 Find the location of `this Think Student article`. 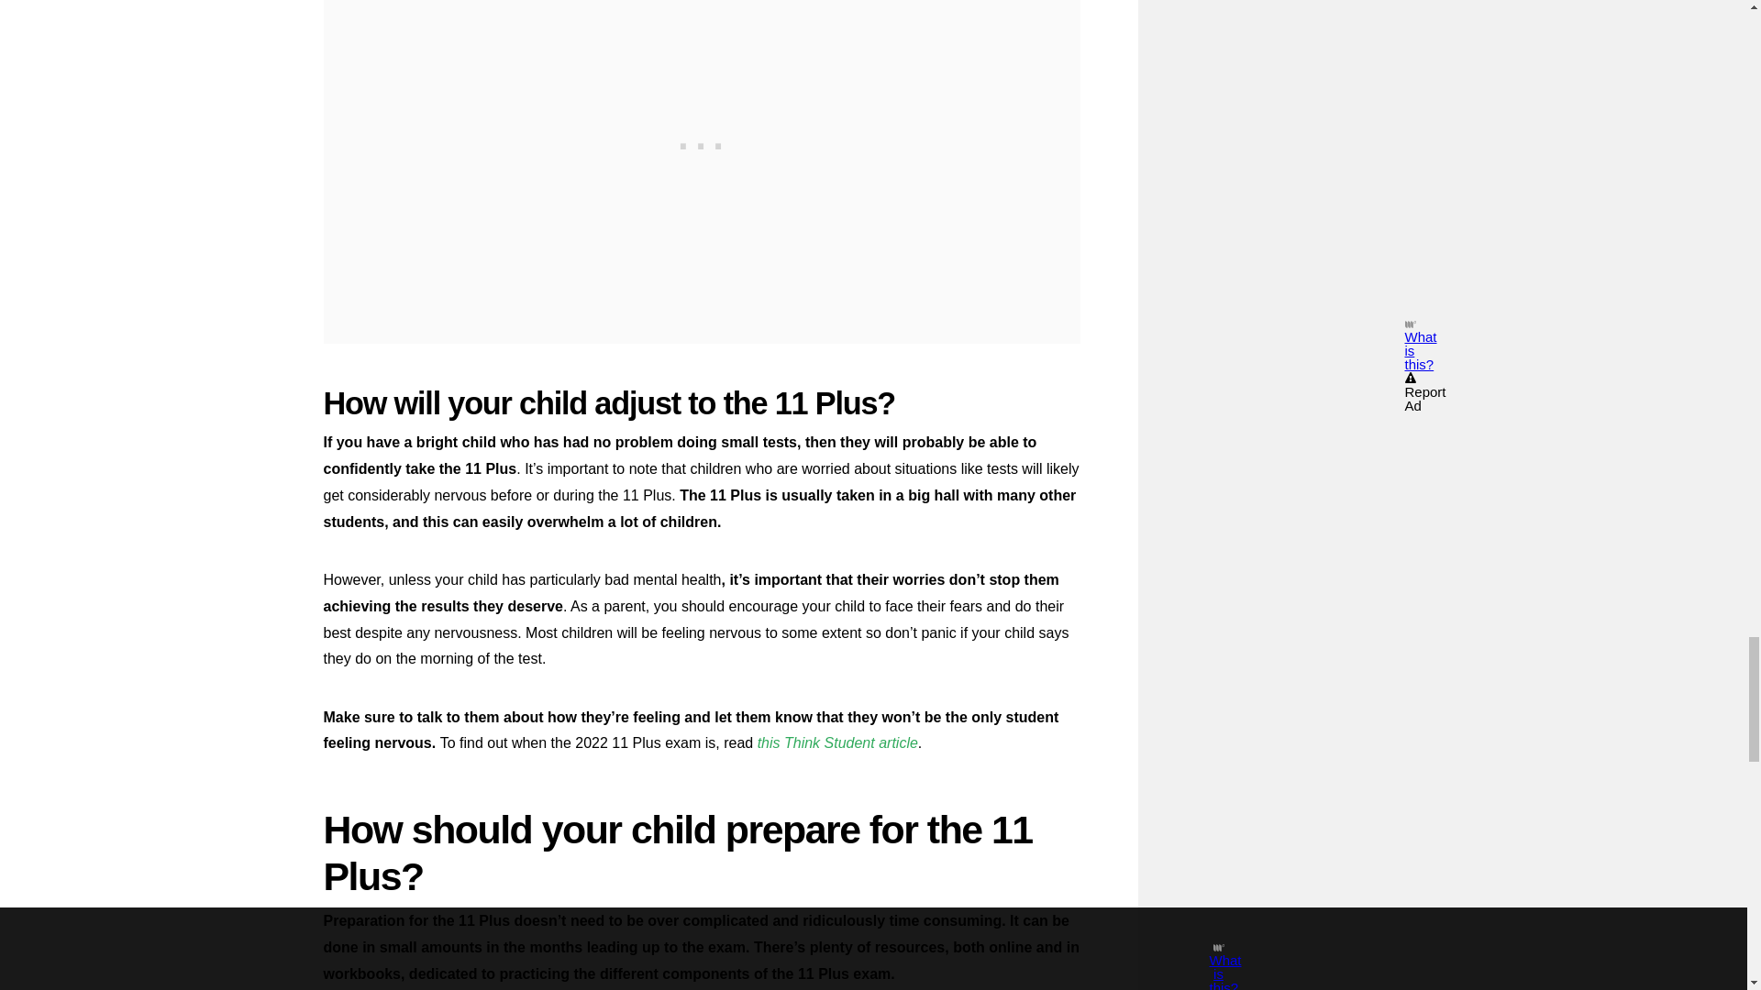

this Think Student article is located at coordinates (836, 742).